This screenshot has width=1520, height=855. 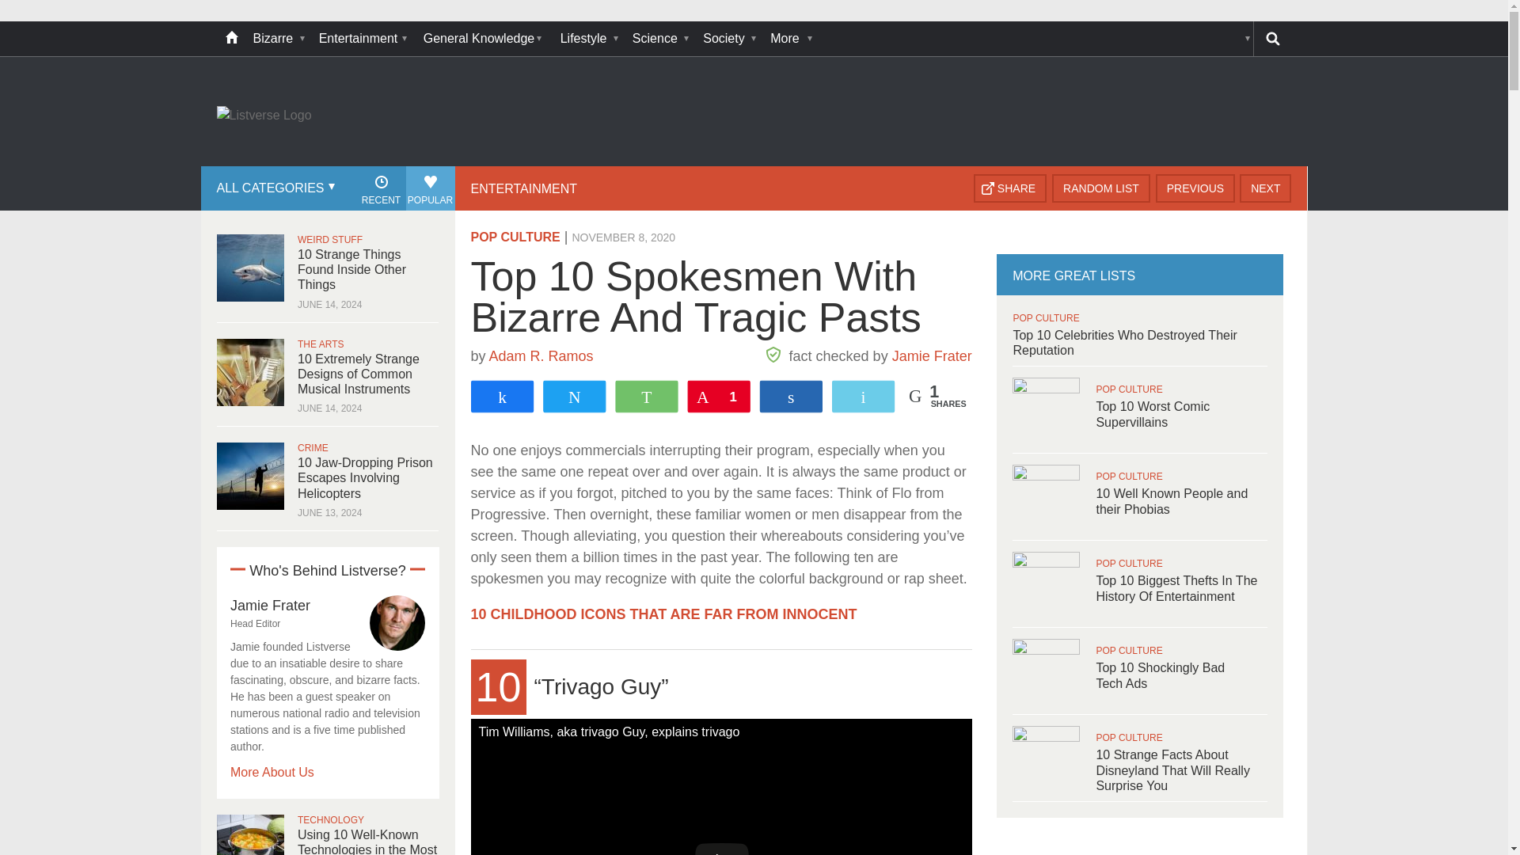 What do you see at coordinates (274, 188) in the screenshot?
I see `All Categories` at bounding box center [274, 188].